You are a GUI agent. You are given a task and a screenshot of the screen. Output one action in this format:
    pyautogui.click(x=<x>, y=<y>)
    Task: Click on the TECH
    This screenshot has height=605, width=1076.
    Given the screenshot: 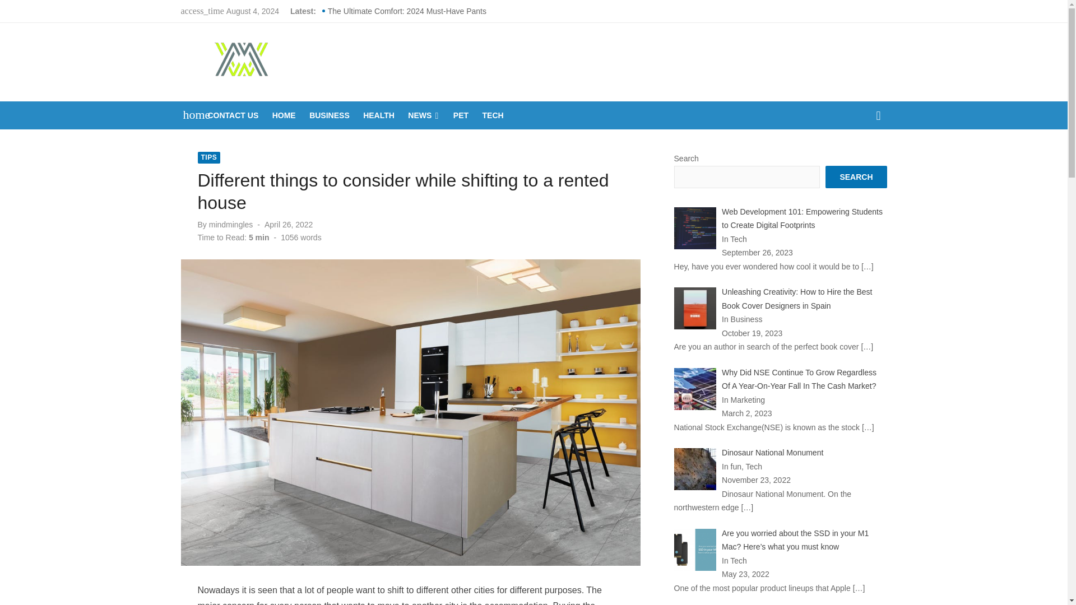 What is the action you would take?
    pyautogui.click(x=493, y=115)
    